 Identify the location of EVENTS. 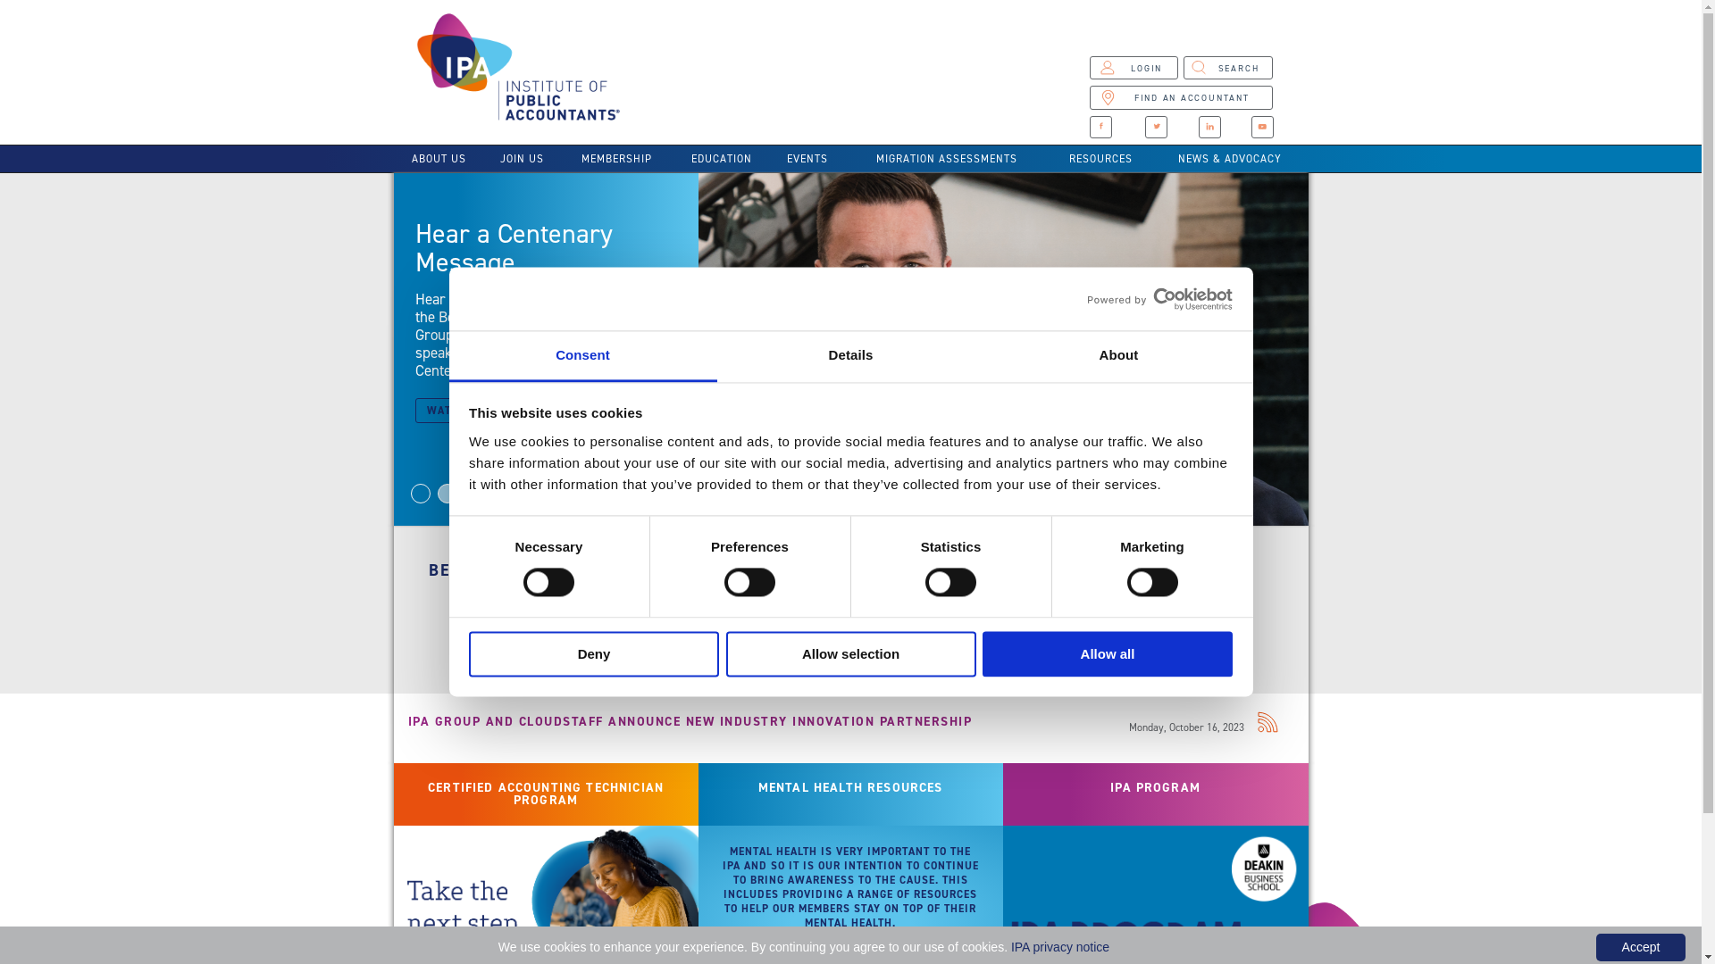
(807, 159).